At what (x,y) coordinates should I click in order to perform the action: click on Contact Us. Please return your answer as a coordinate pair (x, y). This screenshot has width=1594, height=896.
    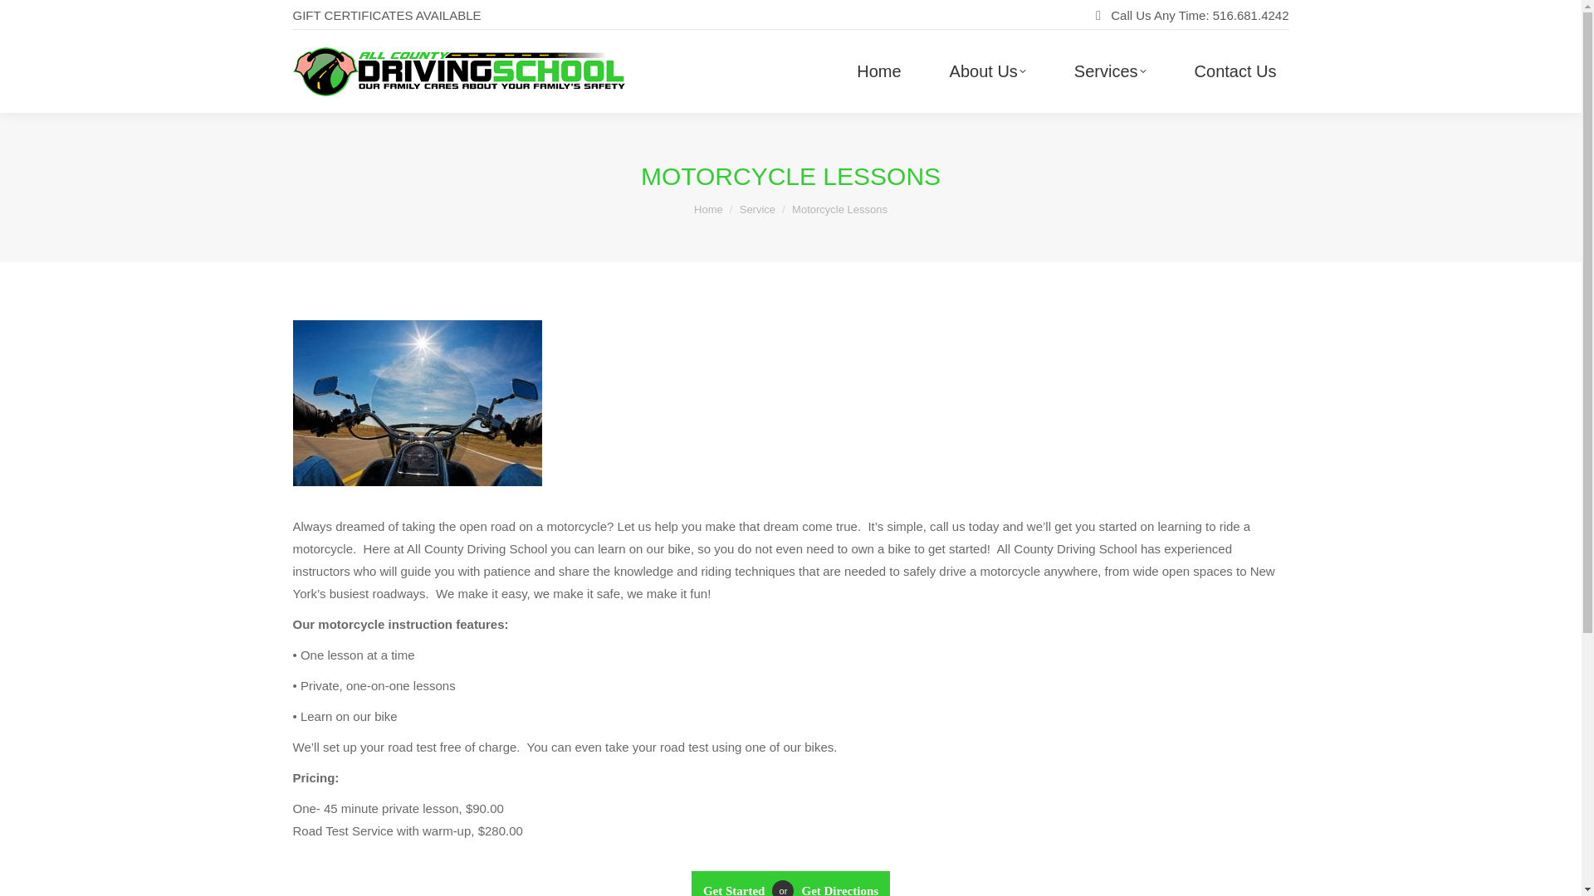
    Looking at the image, I should click on (737, 883).